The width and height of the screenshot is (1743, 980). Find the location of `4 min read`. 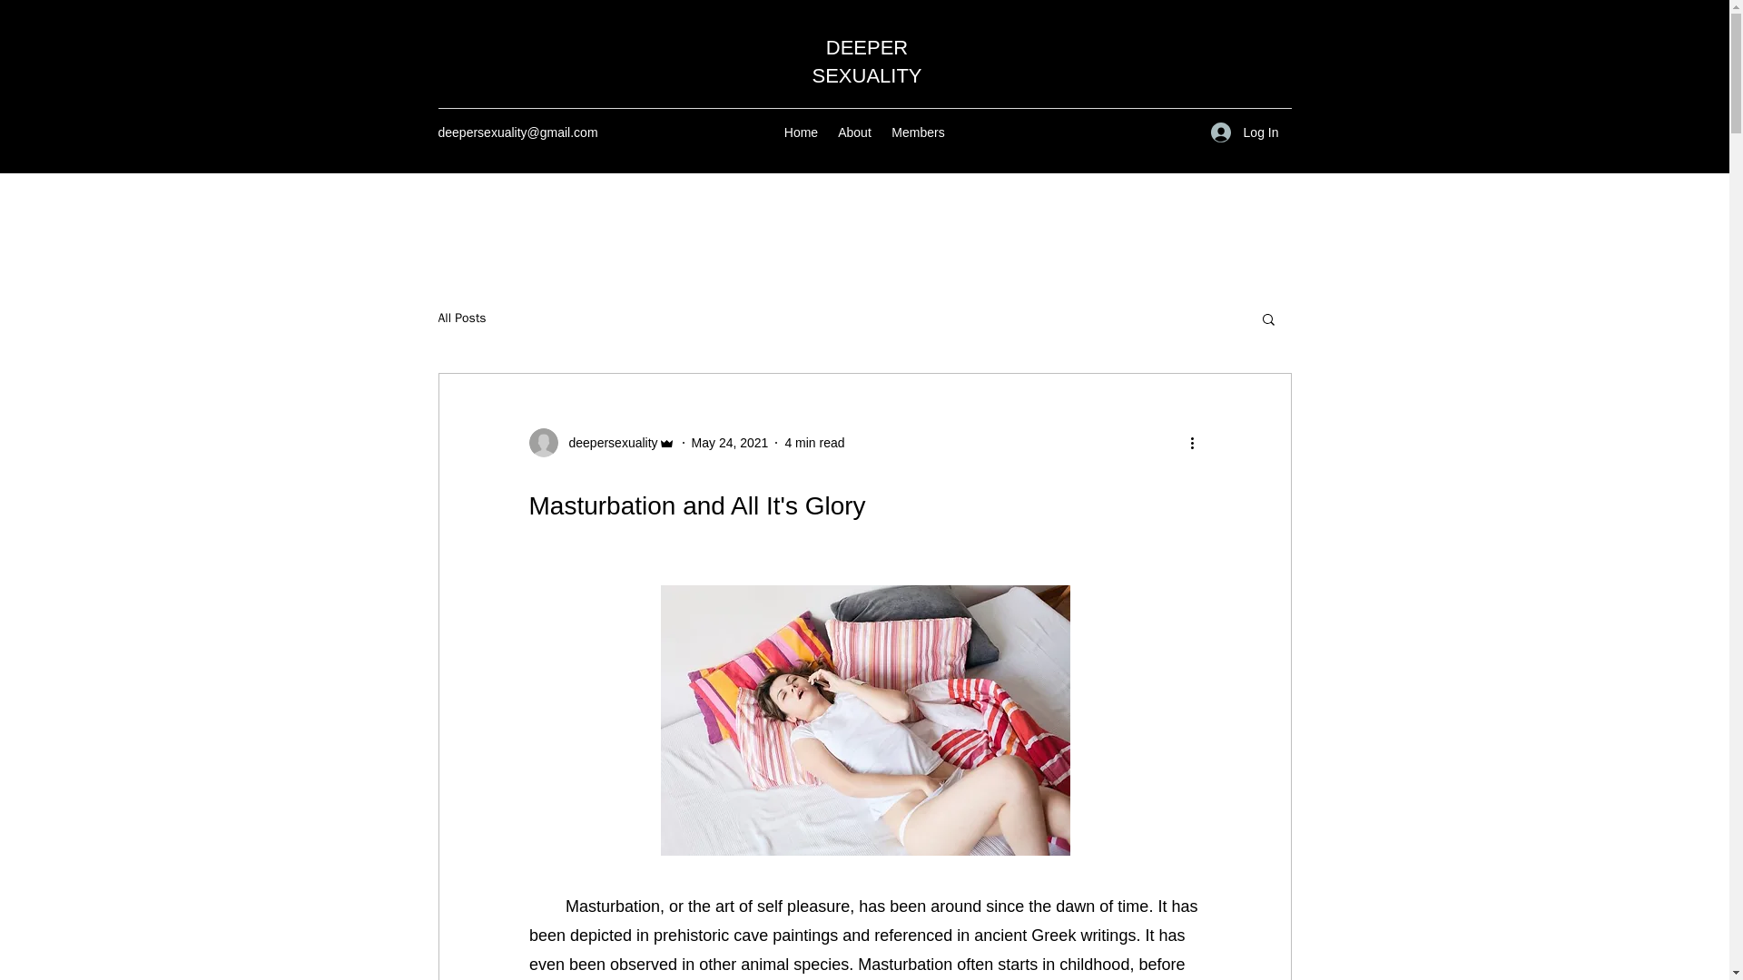

4 min read is located at coordinates (813, 442).